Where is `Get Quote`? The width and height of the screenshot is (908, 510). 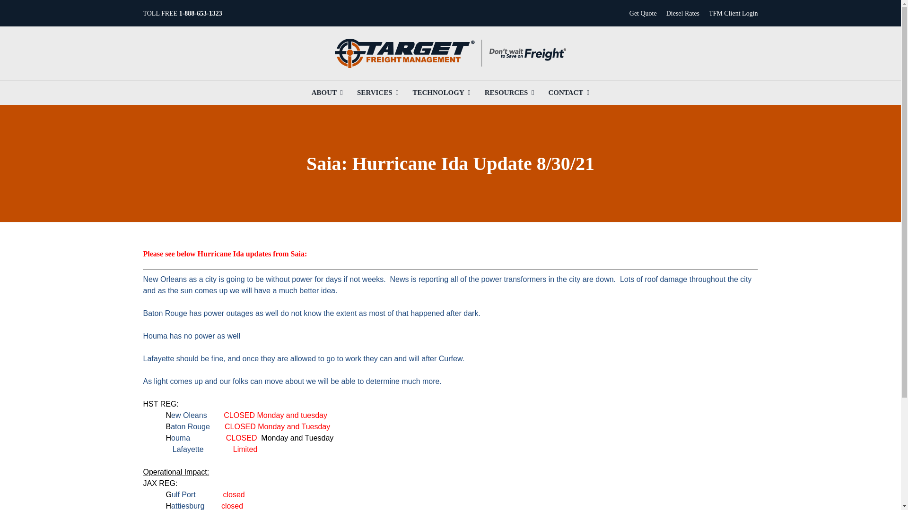
Get Quote is located at coordinates (643, 13).